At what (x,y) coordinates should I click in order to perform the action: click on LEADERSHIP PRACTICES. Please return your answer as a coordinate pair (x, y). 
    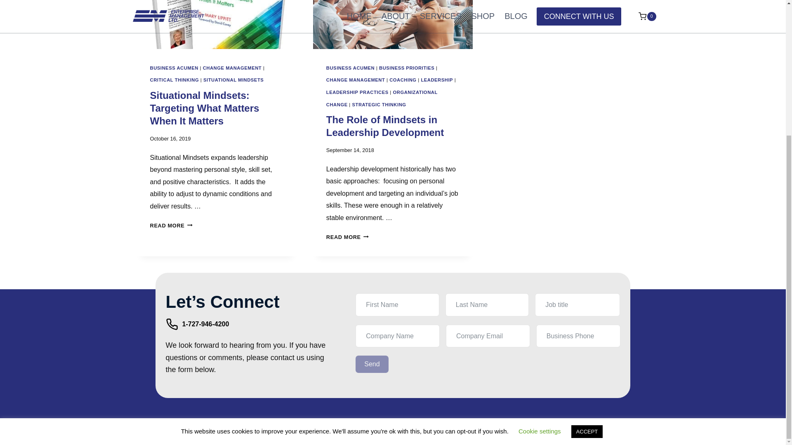
    Looking at the image, I should click on (357, 92).